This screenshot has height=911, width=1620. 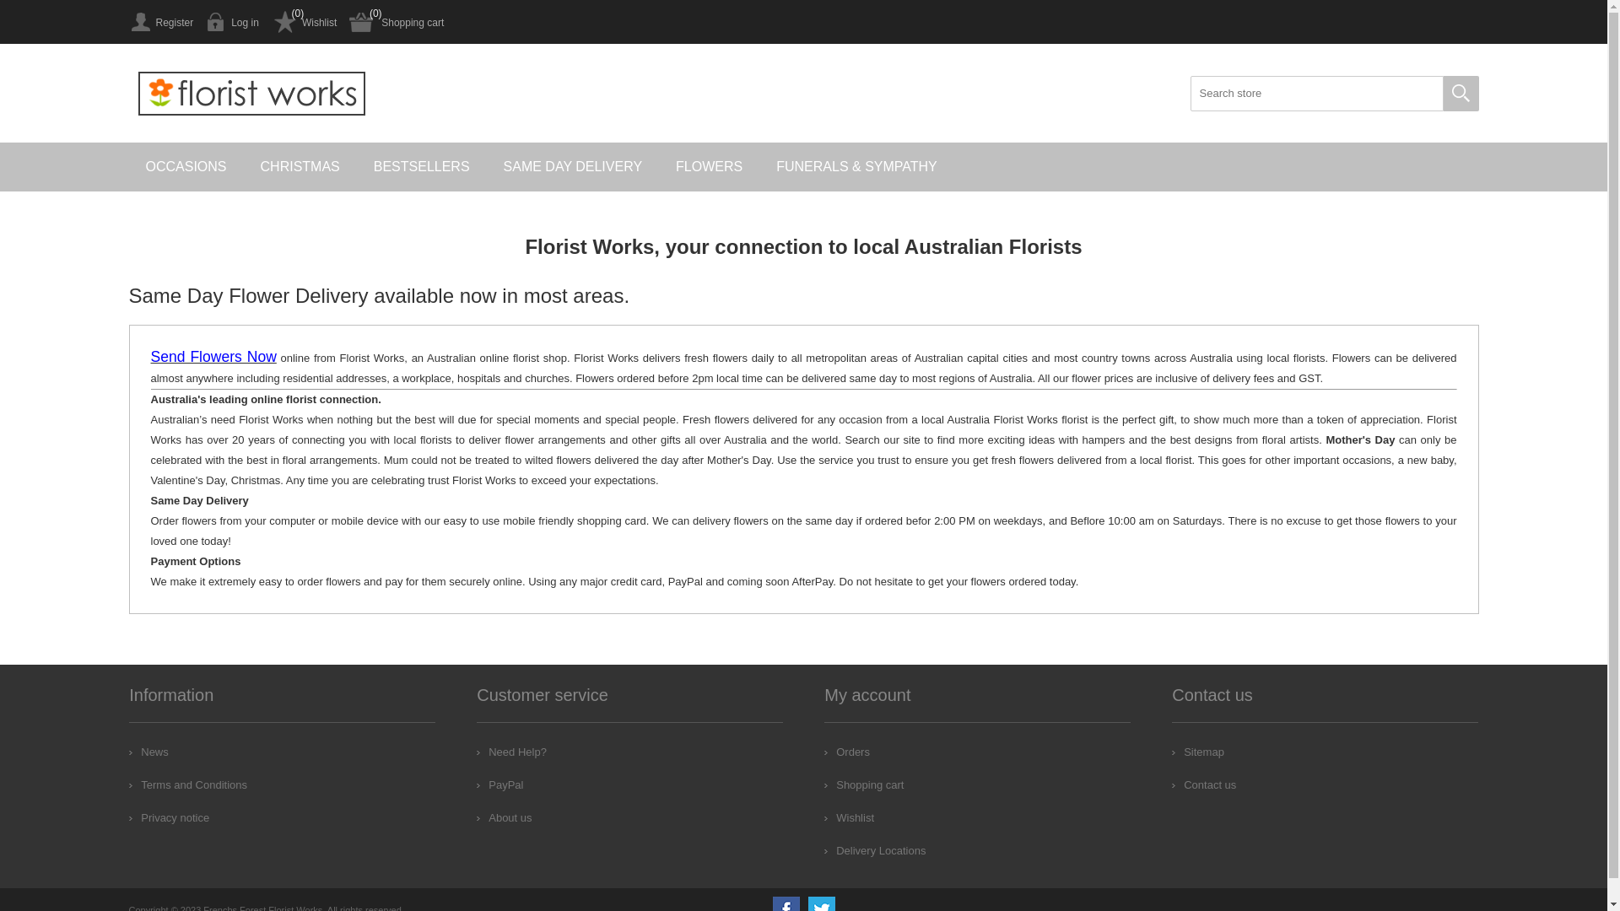 I want to click on Wishlist, so click(x=304, y=22).